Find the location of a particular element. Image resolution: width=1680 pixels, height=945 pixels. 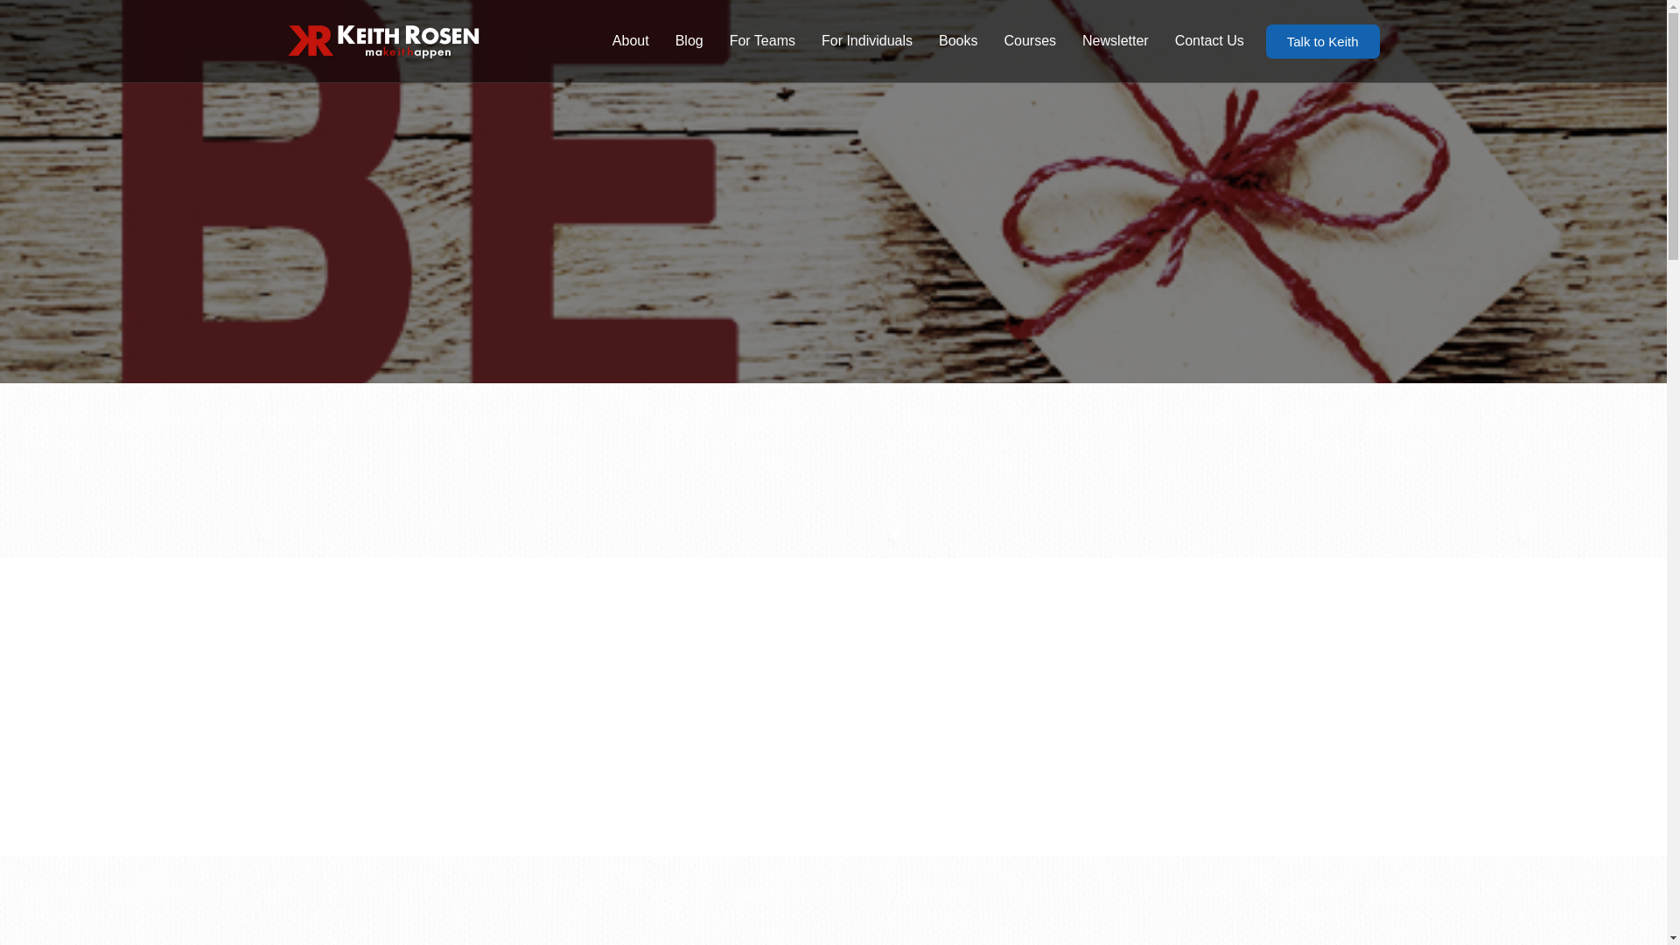

Courses is located at coordinates (1029, 40).